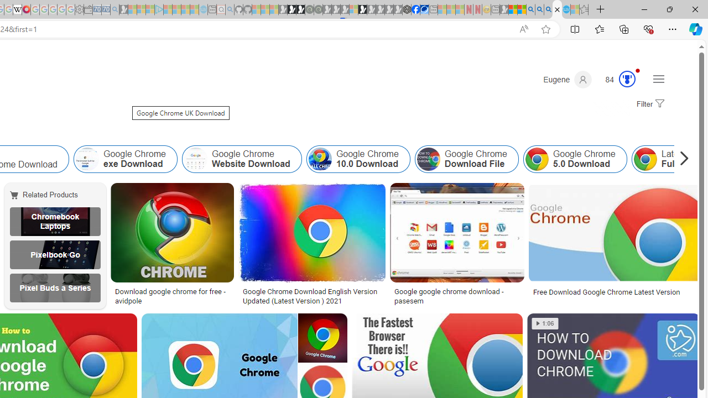 The height and width of the screenshot is (398, 708). I want to click on Eugene, so click(568, 80).